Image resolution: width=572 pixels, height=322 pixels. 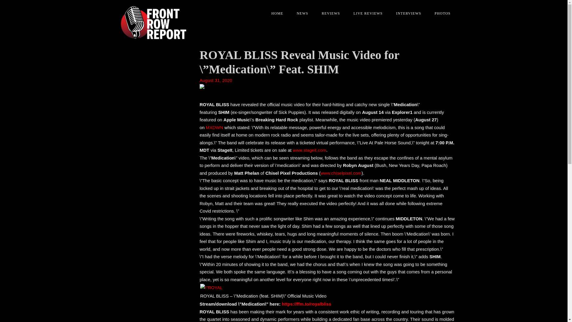 What do you see at coordinates (440, 13) in the screenshot?
I see `PHOTOS` at bounding box center [440, 13].